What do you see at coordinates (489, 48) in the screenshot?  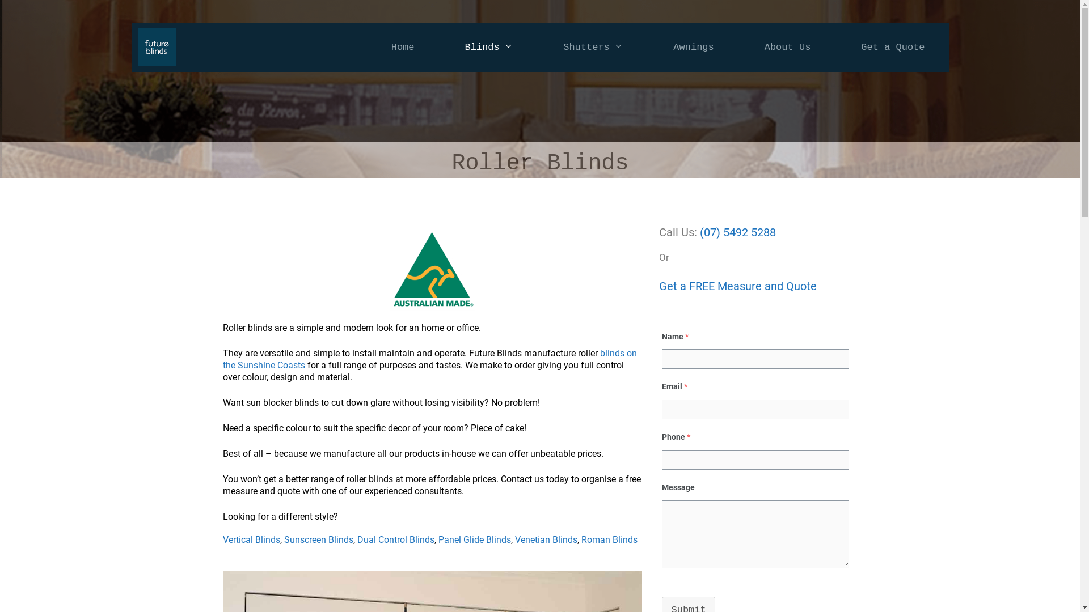 I see `Blinds` at bounding box center [489, 48].